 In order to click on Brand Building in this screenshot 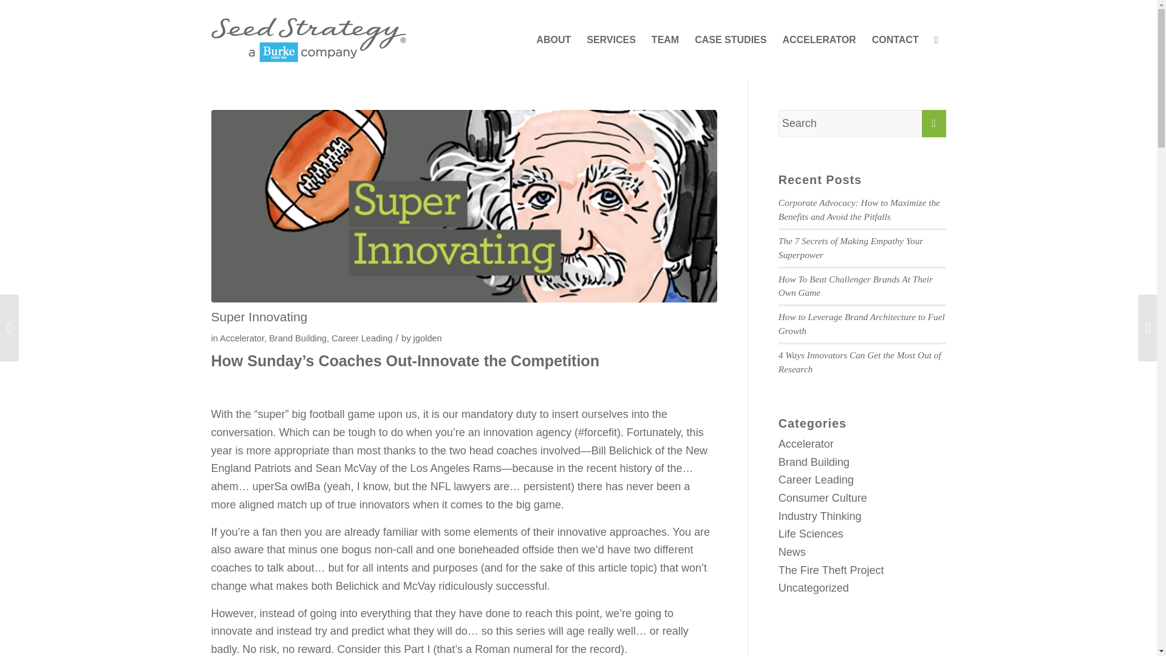, I will do `click(298, 338)`.